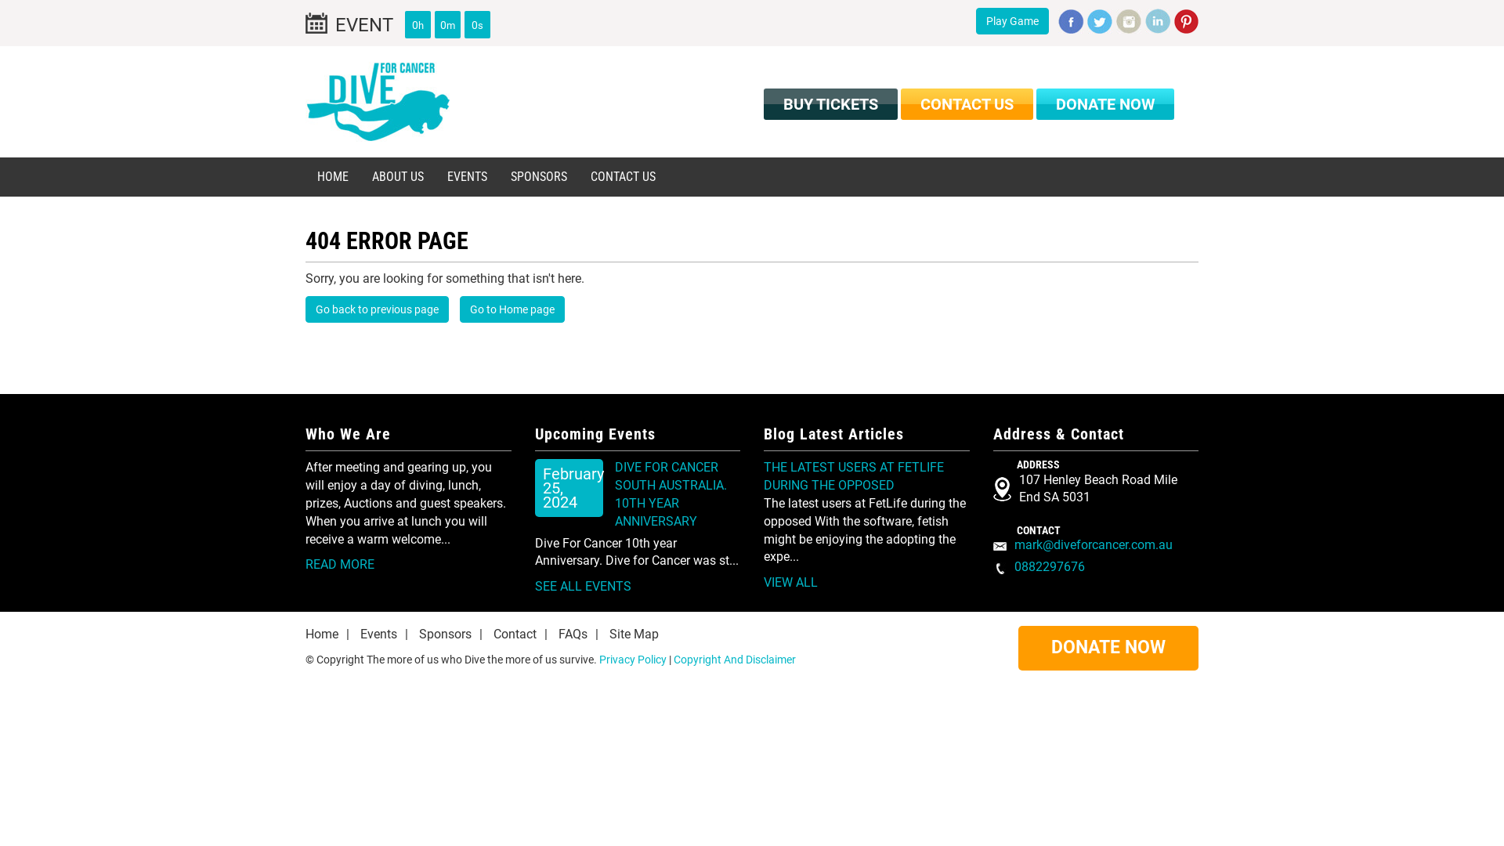 The image size is (1504, 846). I want to click on Site Map, so click(634, 634).